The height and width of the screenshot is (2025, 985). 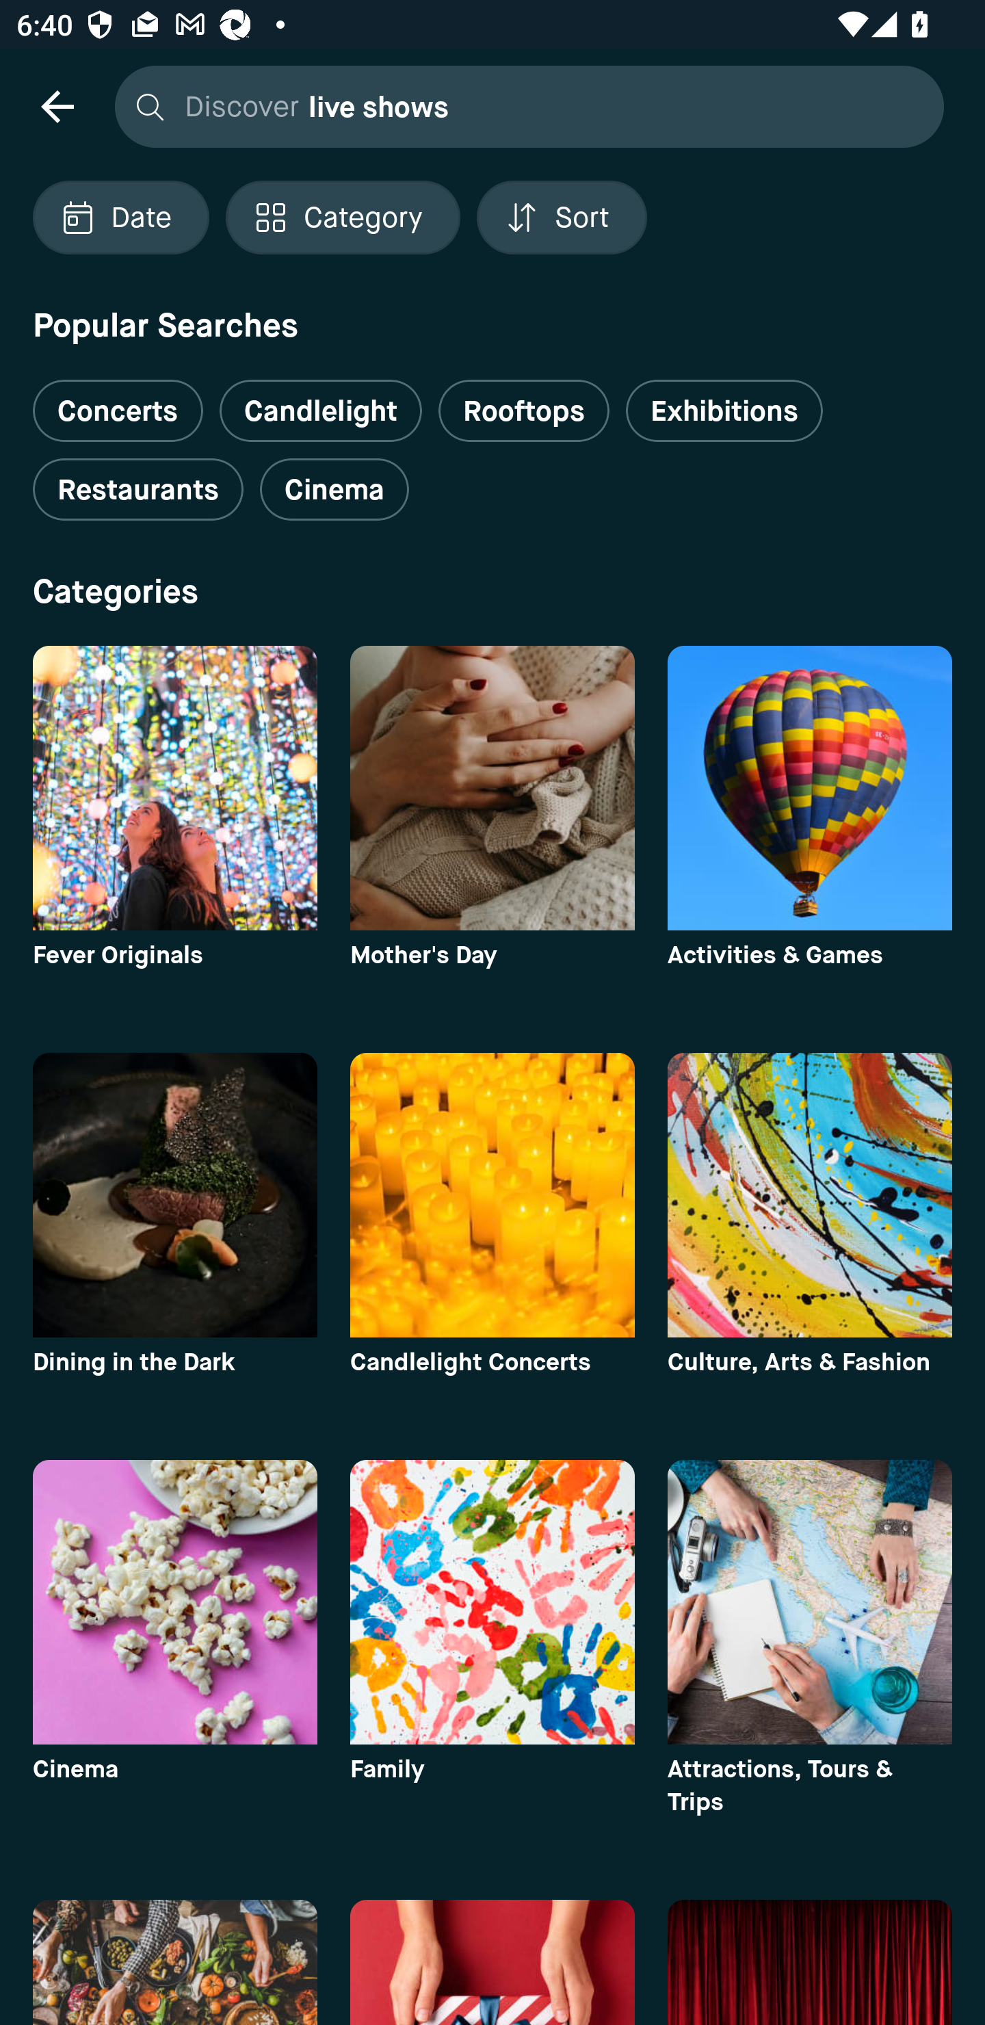 I want to click on Discover live shows, so click(x=523, y=105).